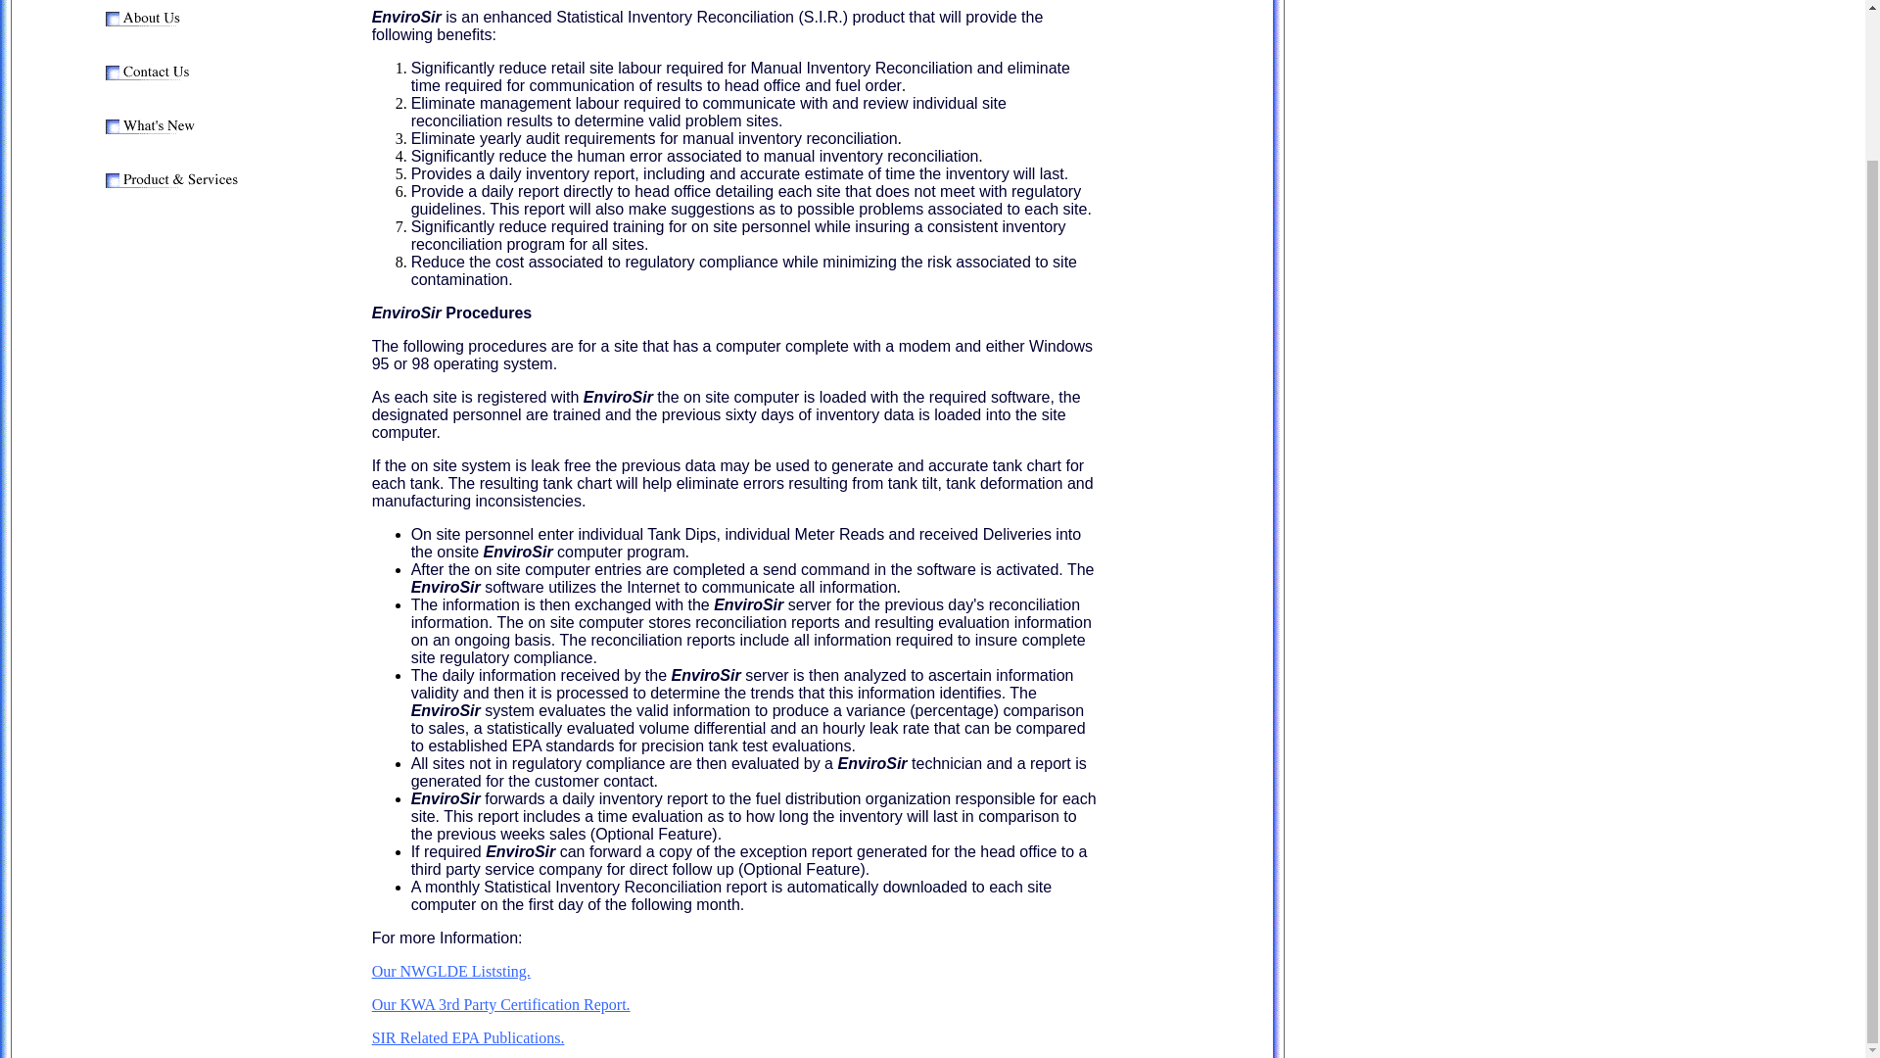 The image size is (1880, 1058). What do you see at coordinates (450, 971) in the screenshot?
I see `Our NWGLDE Liststing.` at bounding box center [450, 971].